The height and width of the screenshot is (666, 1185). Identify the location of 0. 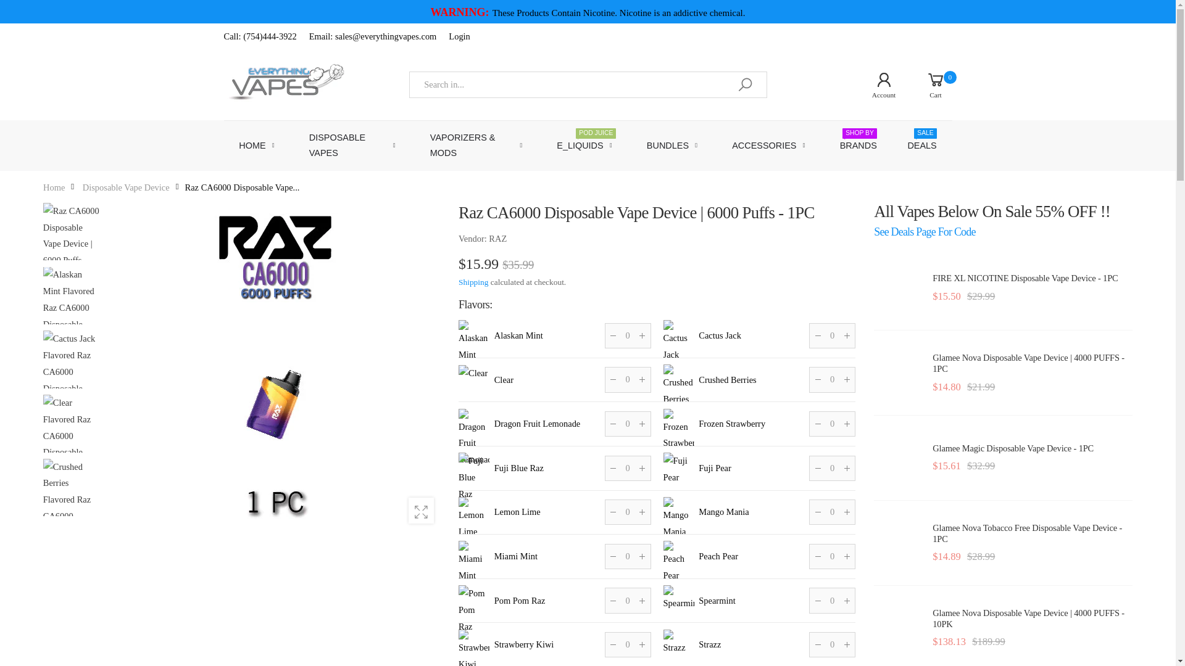
(627, 644).